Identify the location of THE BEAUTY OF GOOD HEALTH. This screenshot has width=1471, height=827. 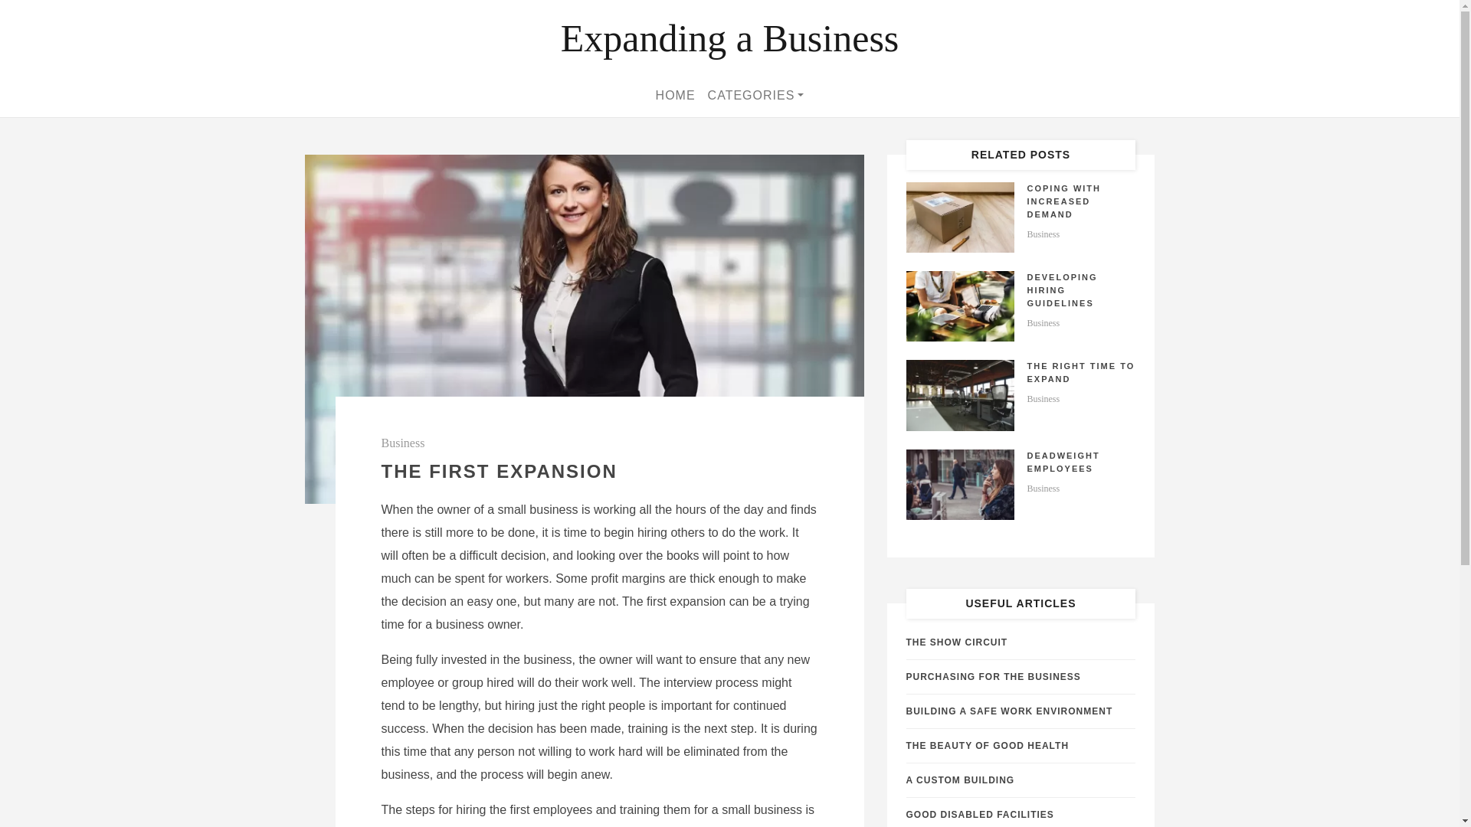
(987, 745).